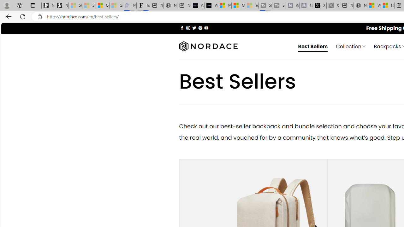 The width and height of the screenshot is (404, 227). Describe the element at coordinates (211, 6) in the screenshot. I see `What's the best AI voice generator? - voice.ai` at that location.